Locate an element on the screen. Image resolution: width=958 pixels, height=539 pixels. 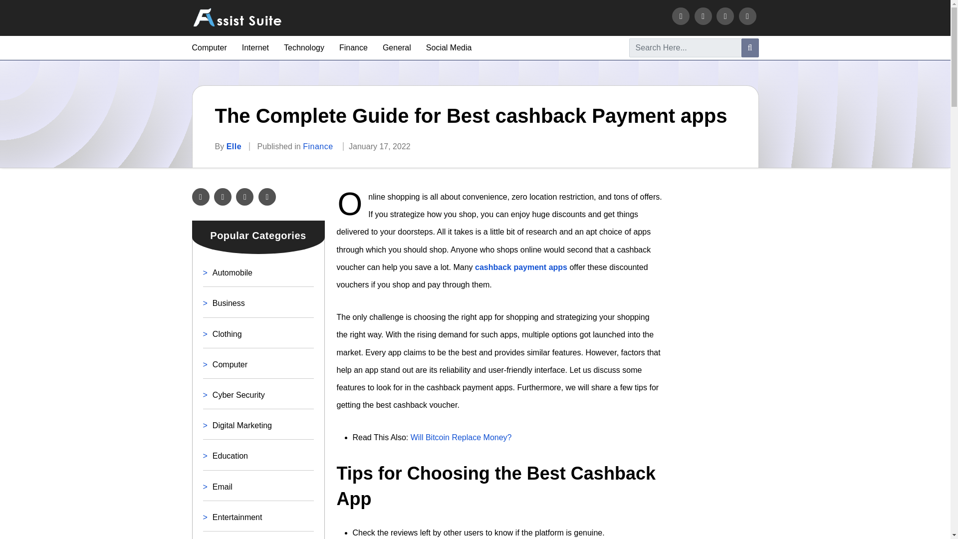
Education is located at coordinates (231, 456).